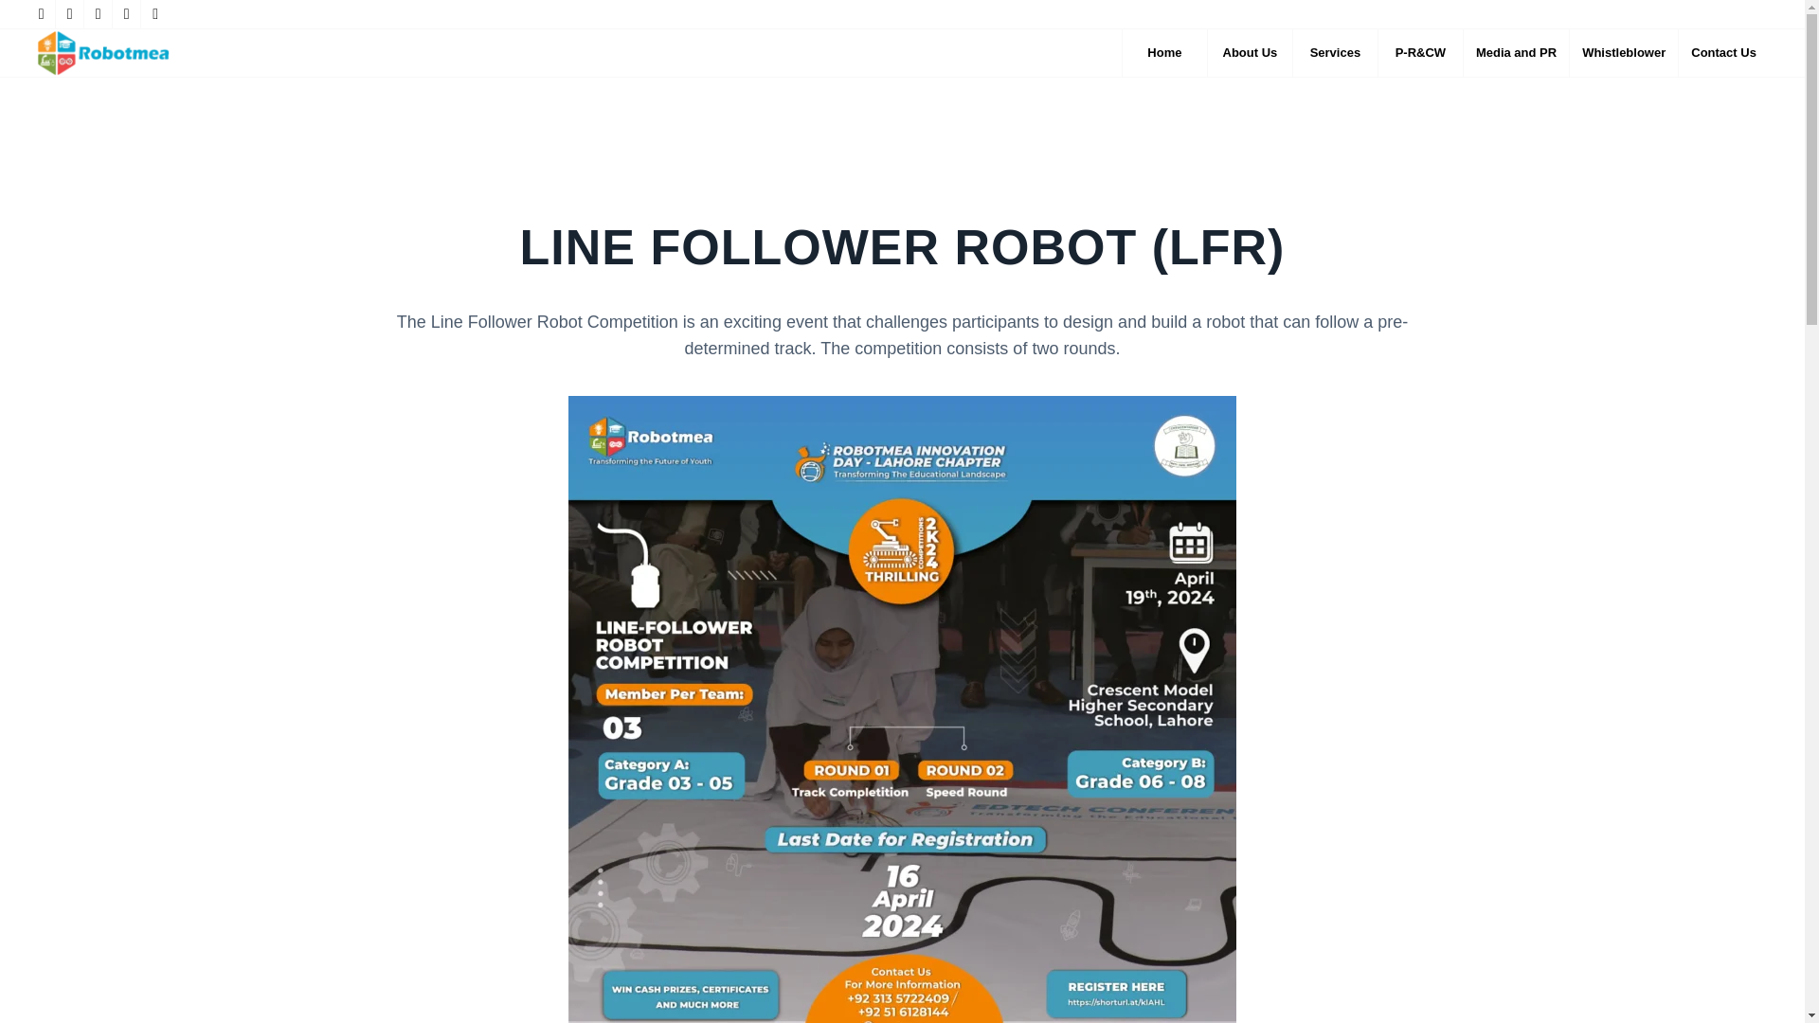 The width and height of the screenshot is (1819, 1023). Describe the element at coordinates (97, 14) in the screenshot. I see `LinkedIn` at that location.